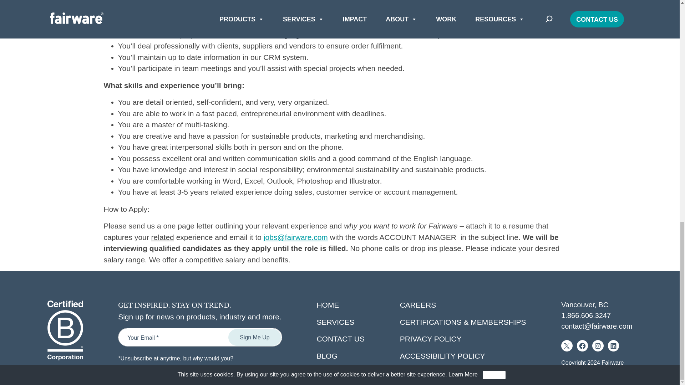  I want to click on CAREERS, so click(418, 305).